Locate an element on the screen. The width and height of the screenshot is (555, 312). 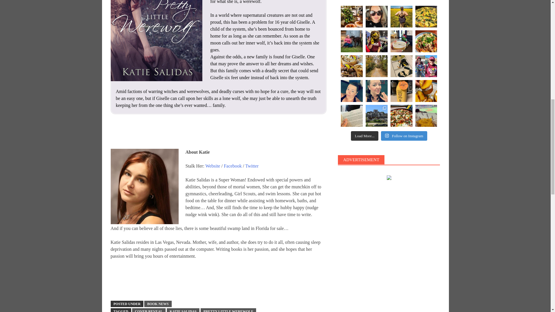
KATIE SALIDAS is located at coordinates (183, 310).